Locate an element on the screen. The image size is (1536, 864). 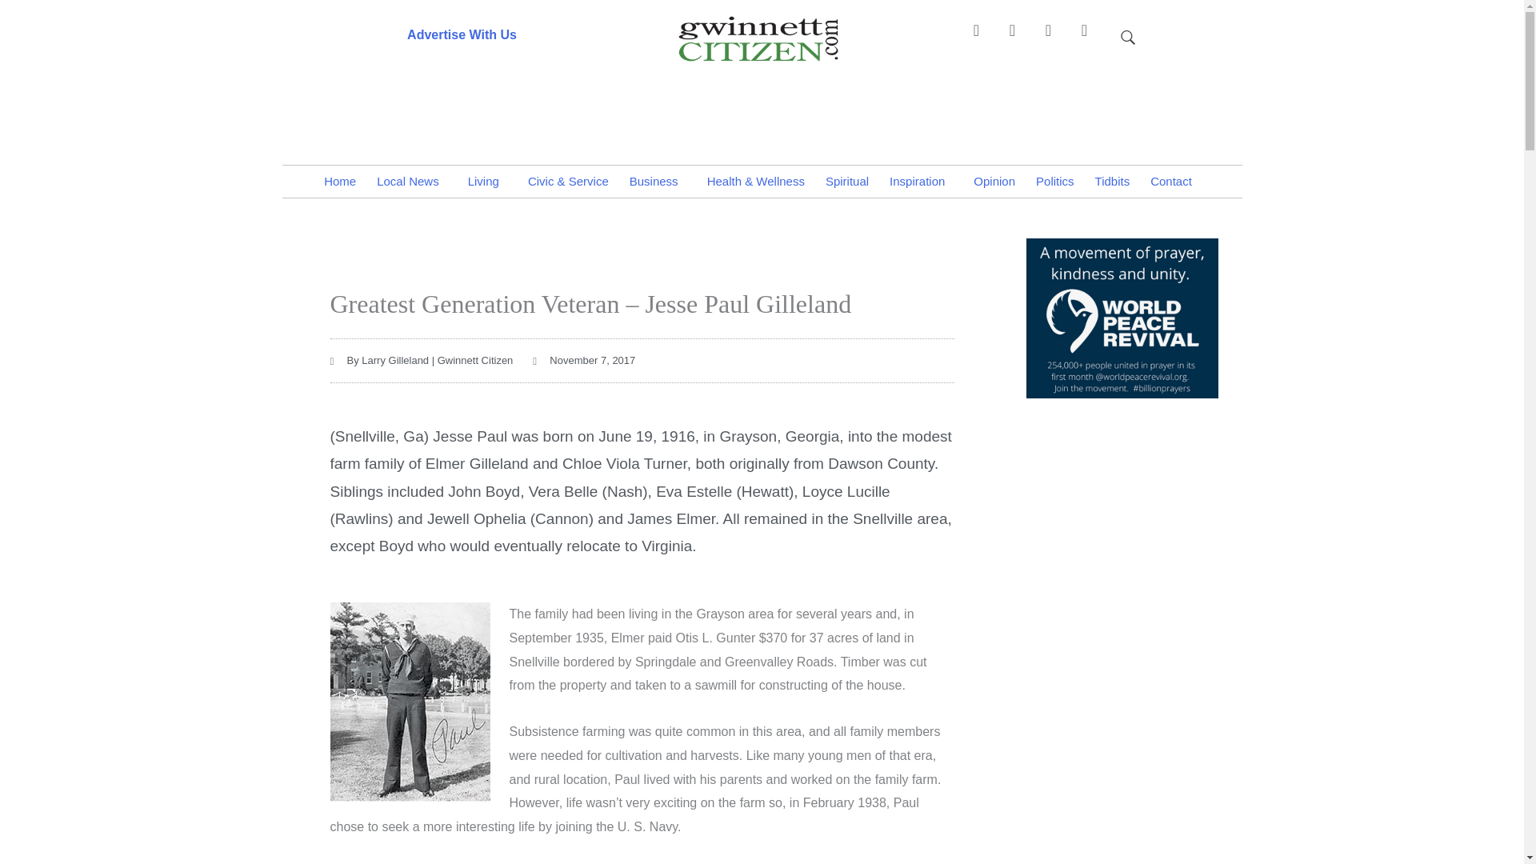
Facebook is located at coordinates (983, 38).